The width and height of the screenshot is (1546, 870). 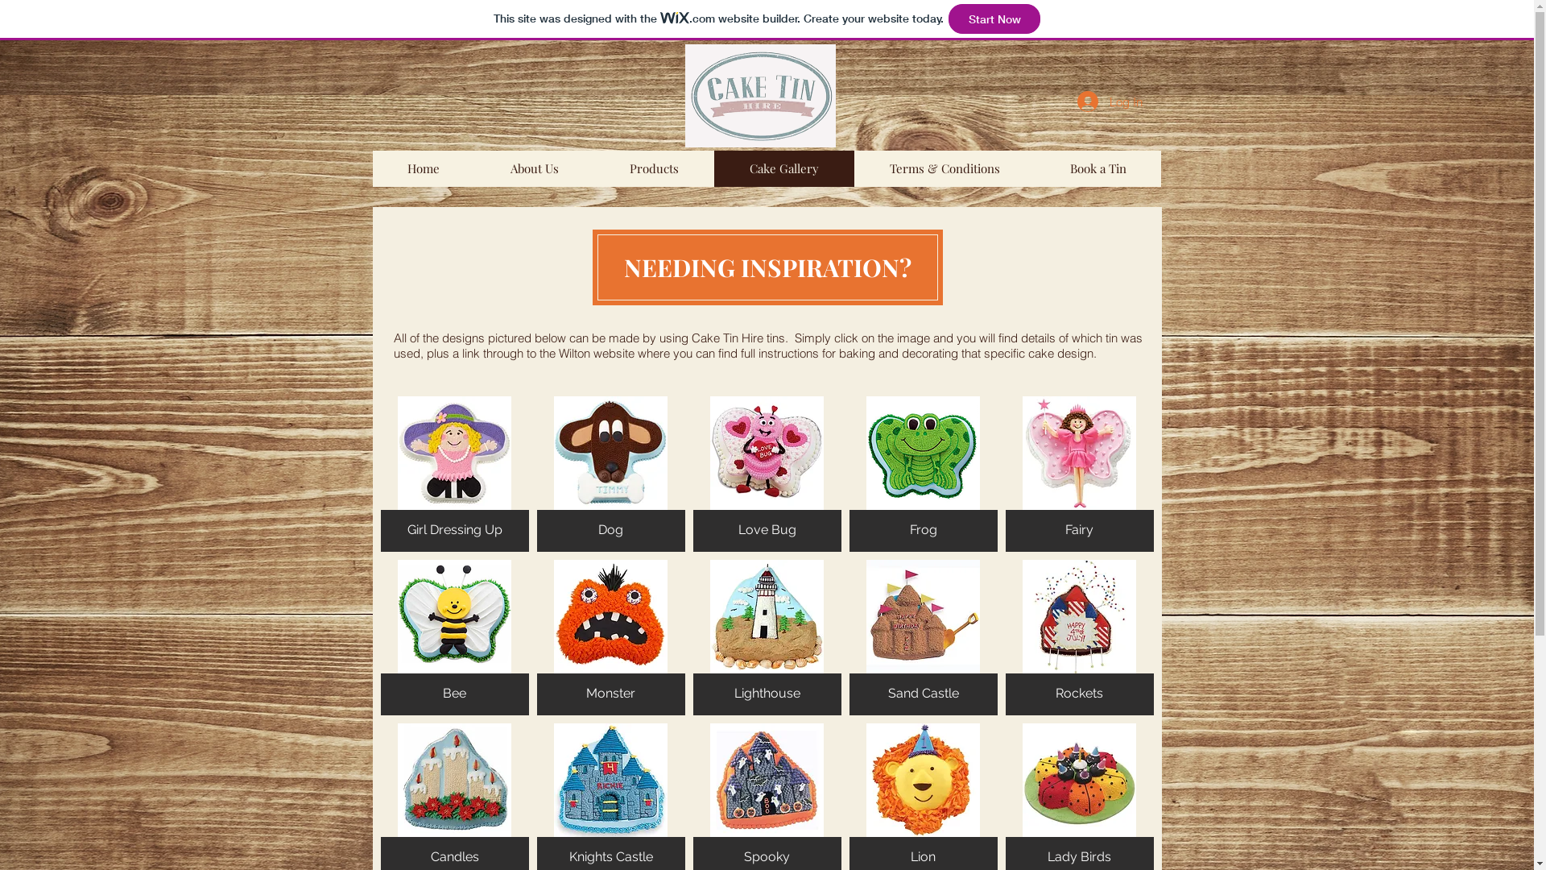 What do you see at coordinates (424, 168) in the screenshot?
I see `Home` at bounding box center [424, 168].